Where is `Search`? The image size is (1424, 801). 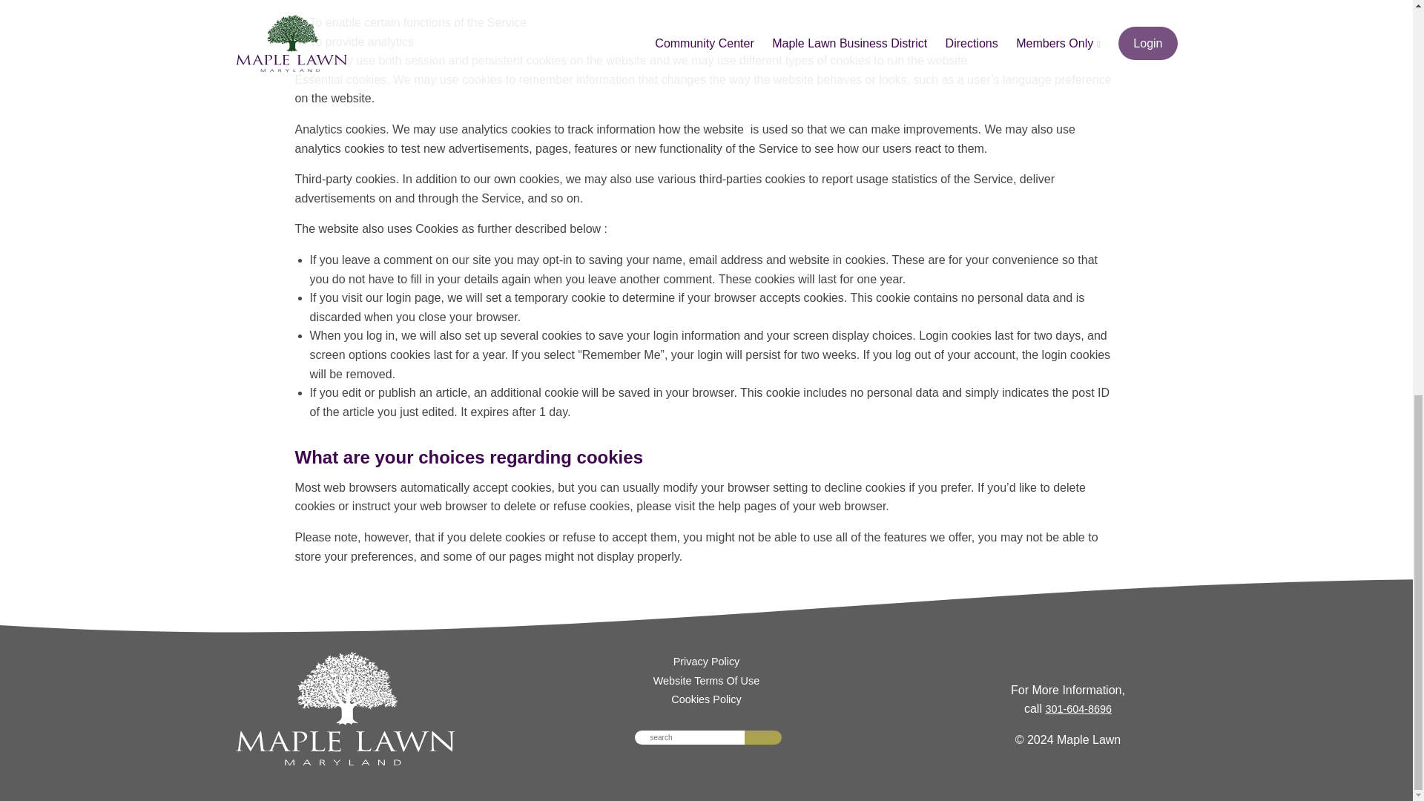 Search is located at coordinates (763, 737).